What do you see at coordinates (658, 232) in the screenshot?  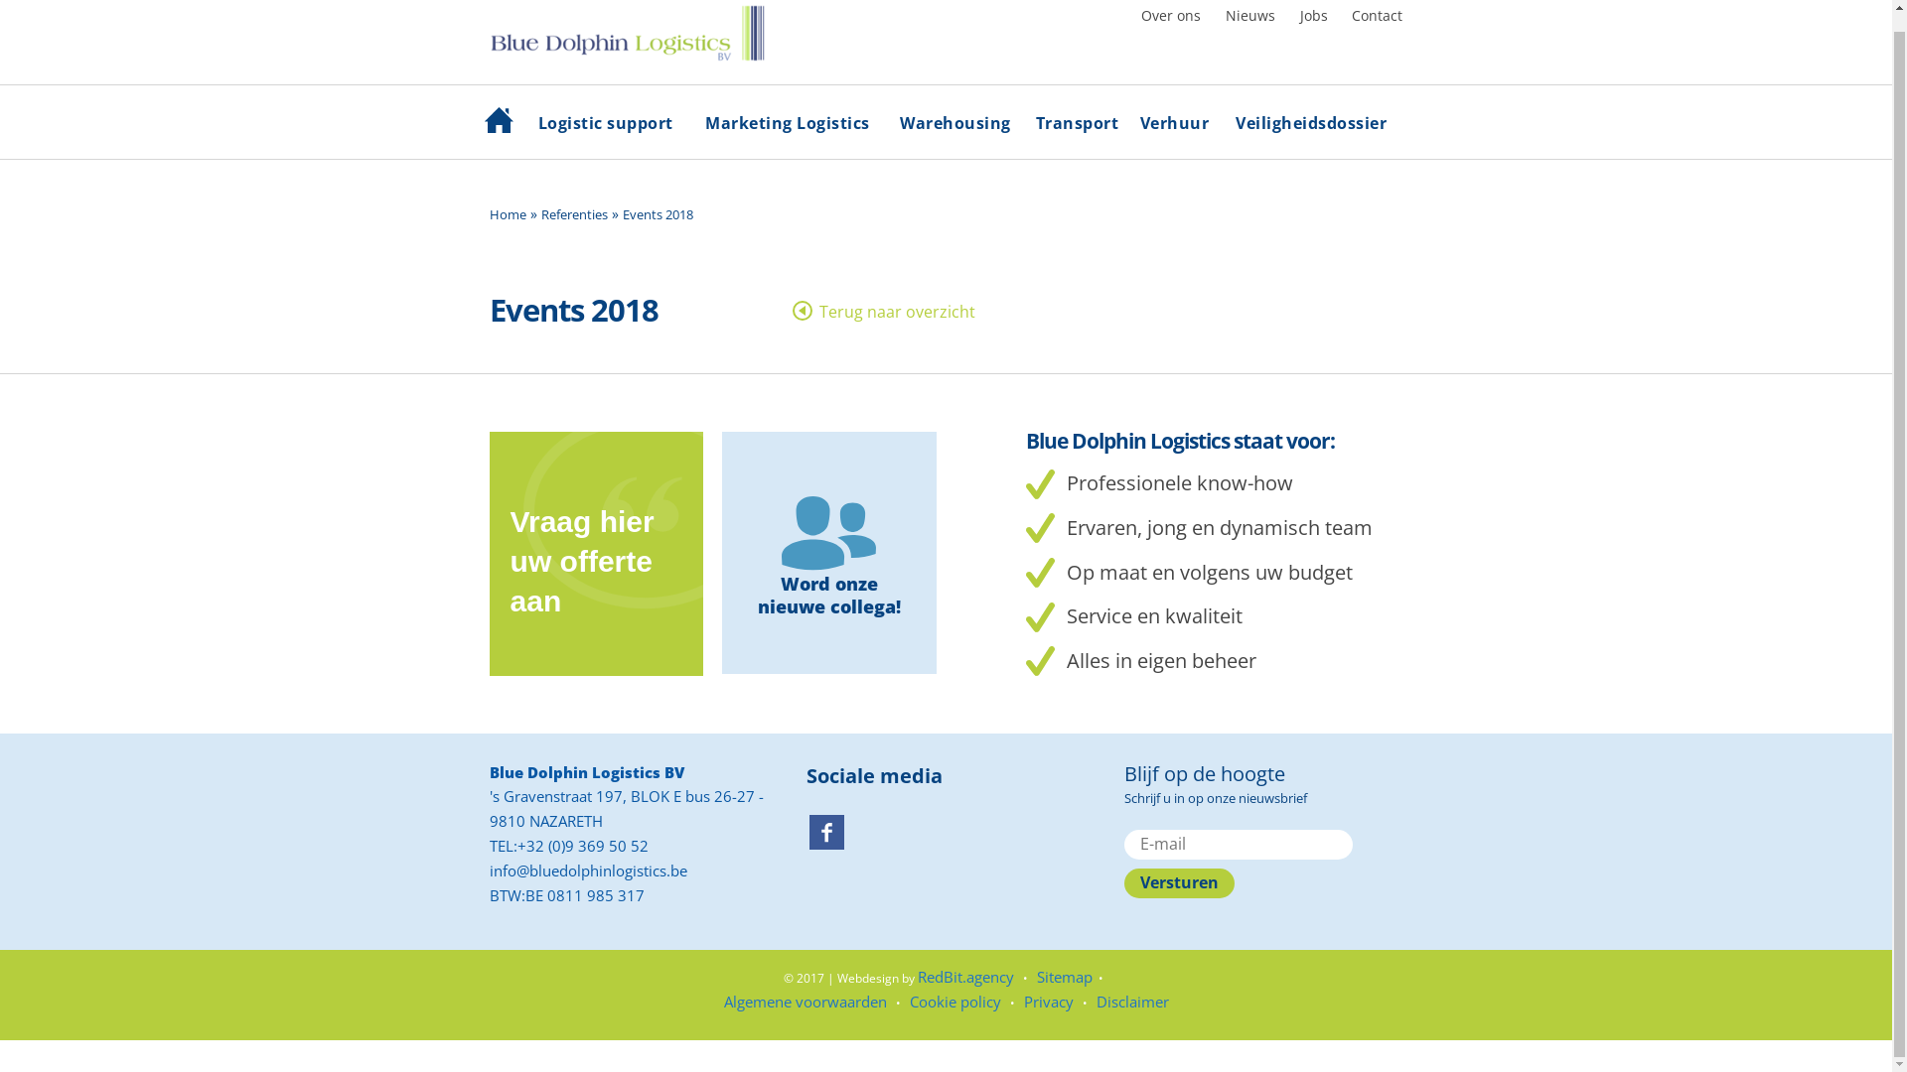 I see `Events 2018` at bounding box center [658, 232].